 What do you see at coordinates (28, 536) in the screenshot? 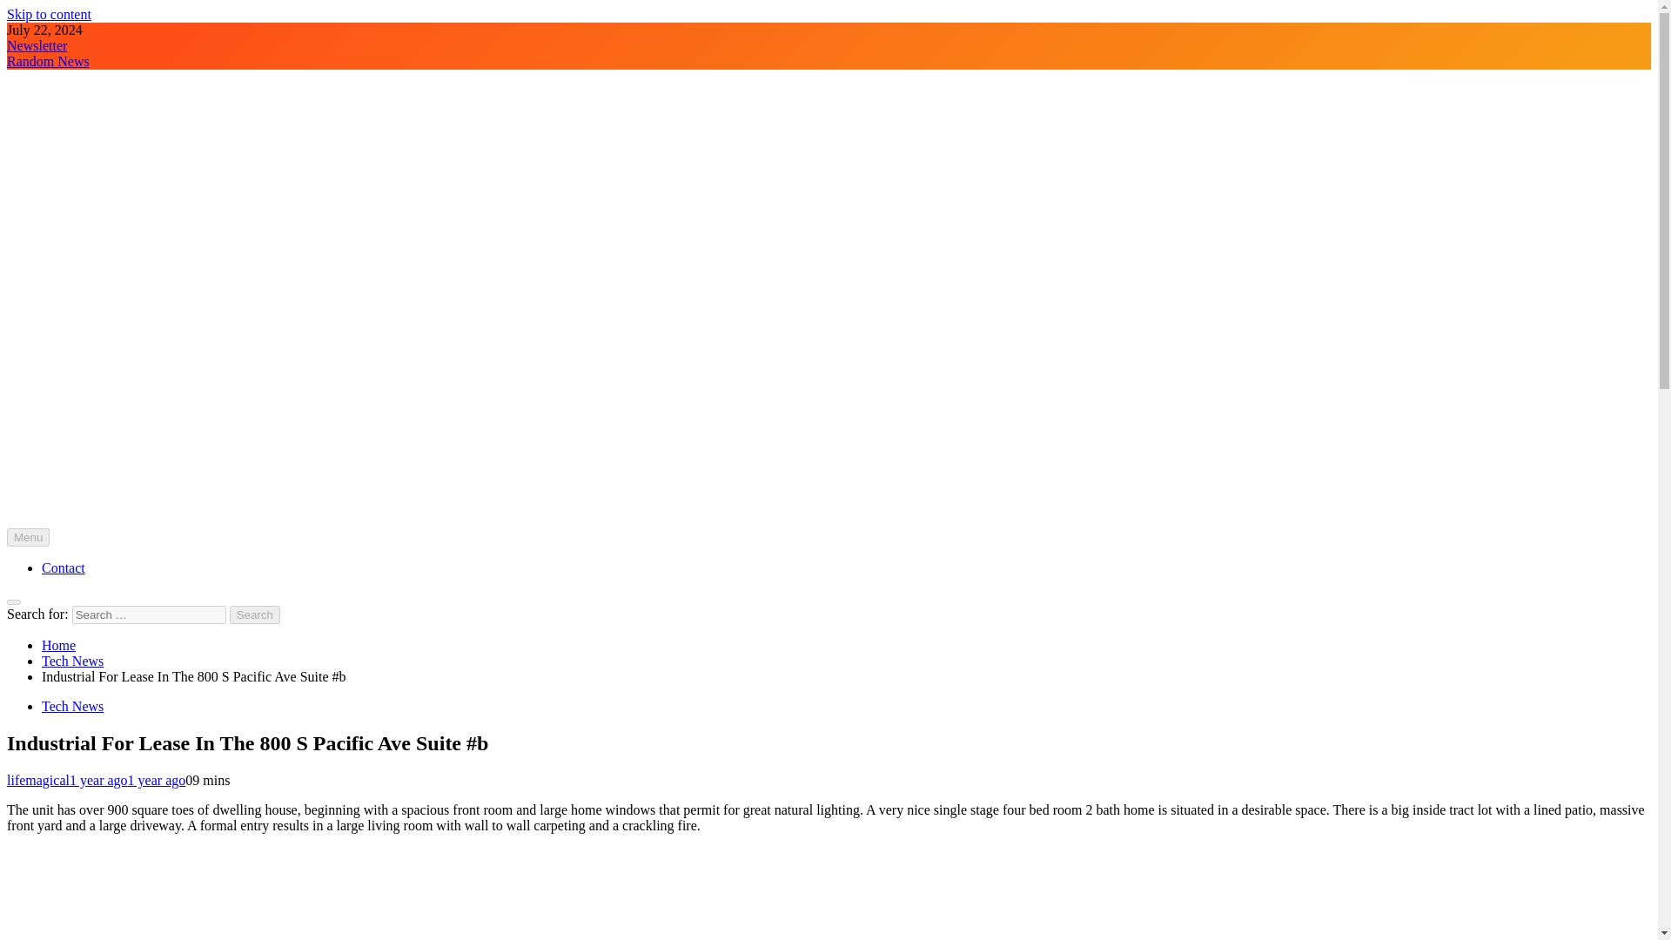
I see `Menu` at bounding box center [28, 536].